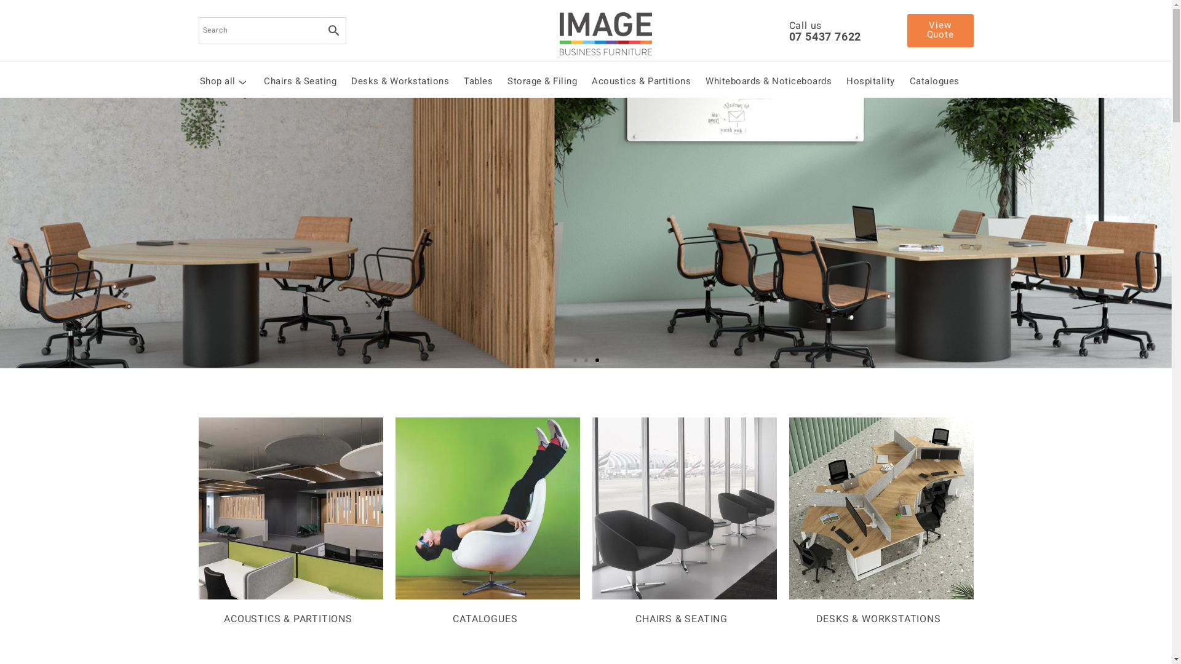 This screenshot has height=664, width=1181. I want to click on Storage & Filing, so click(543, 82).